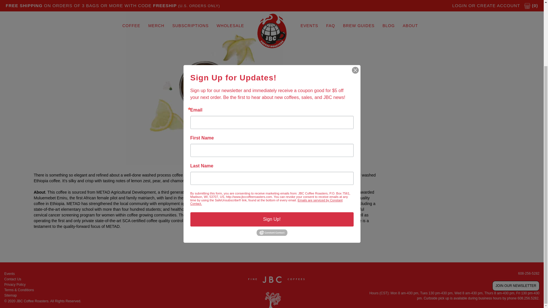  I want to click on Privacy Policy, so click(91, 285).